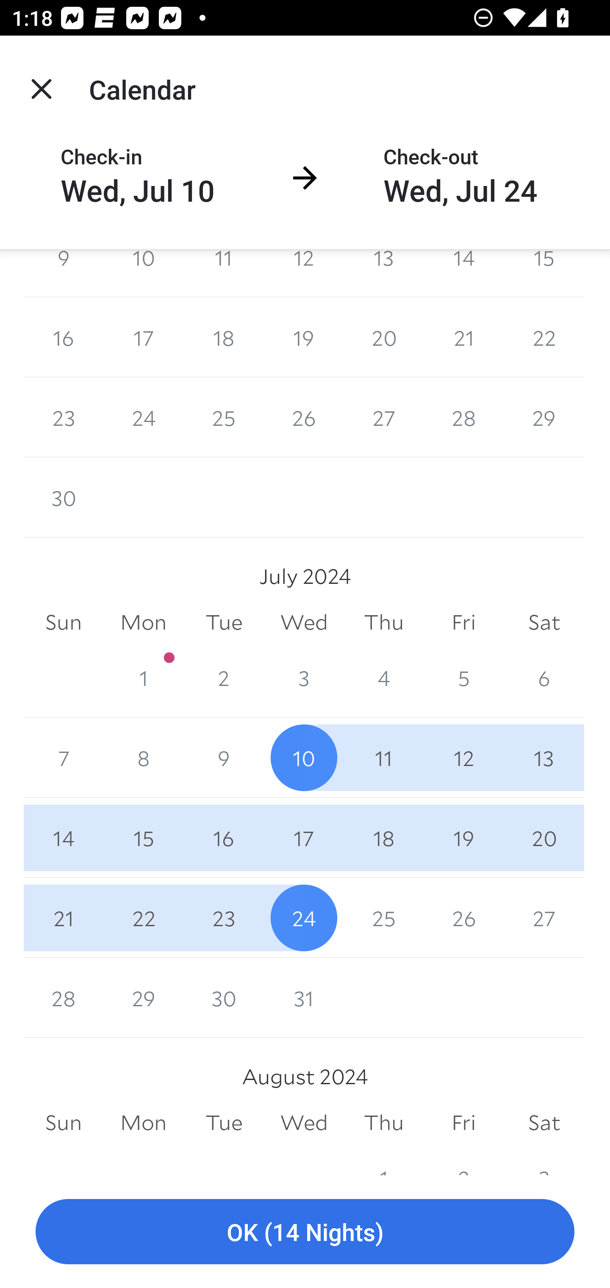  What do you see at coordinates (64, 497) in the screenshot?
I see `30 30 June 2024` at bounding box center [64, 497].